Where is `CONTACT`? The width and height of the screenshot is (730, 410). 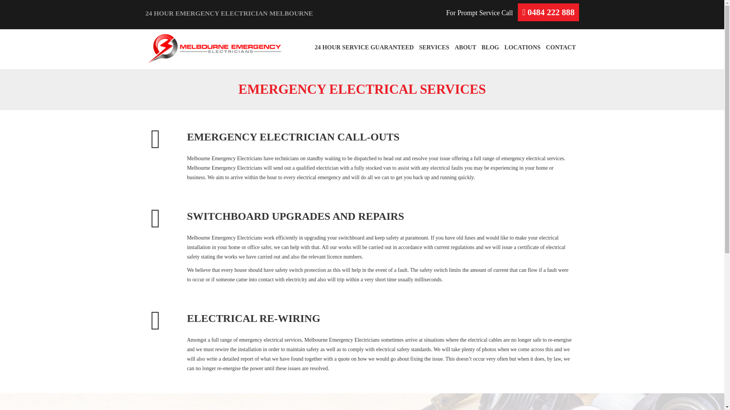 CONTACT is located at coordinates (561, 47).